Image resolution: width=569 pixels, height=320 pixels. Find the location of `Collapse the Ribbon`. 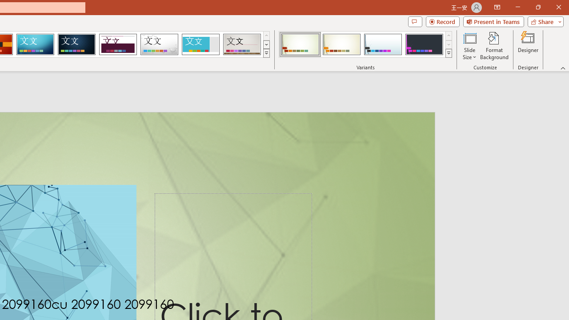

Collapse the Ribbon is located at coordinates (563, 68).